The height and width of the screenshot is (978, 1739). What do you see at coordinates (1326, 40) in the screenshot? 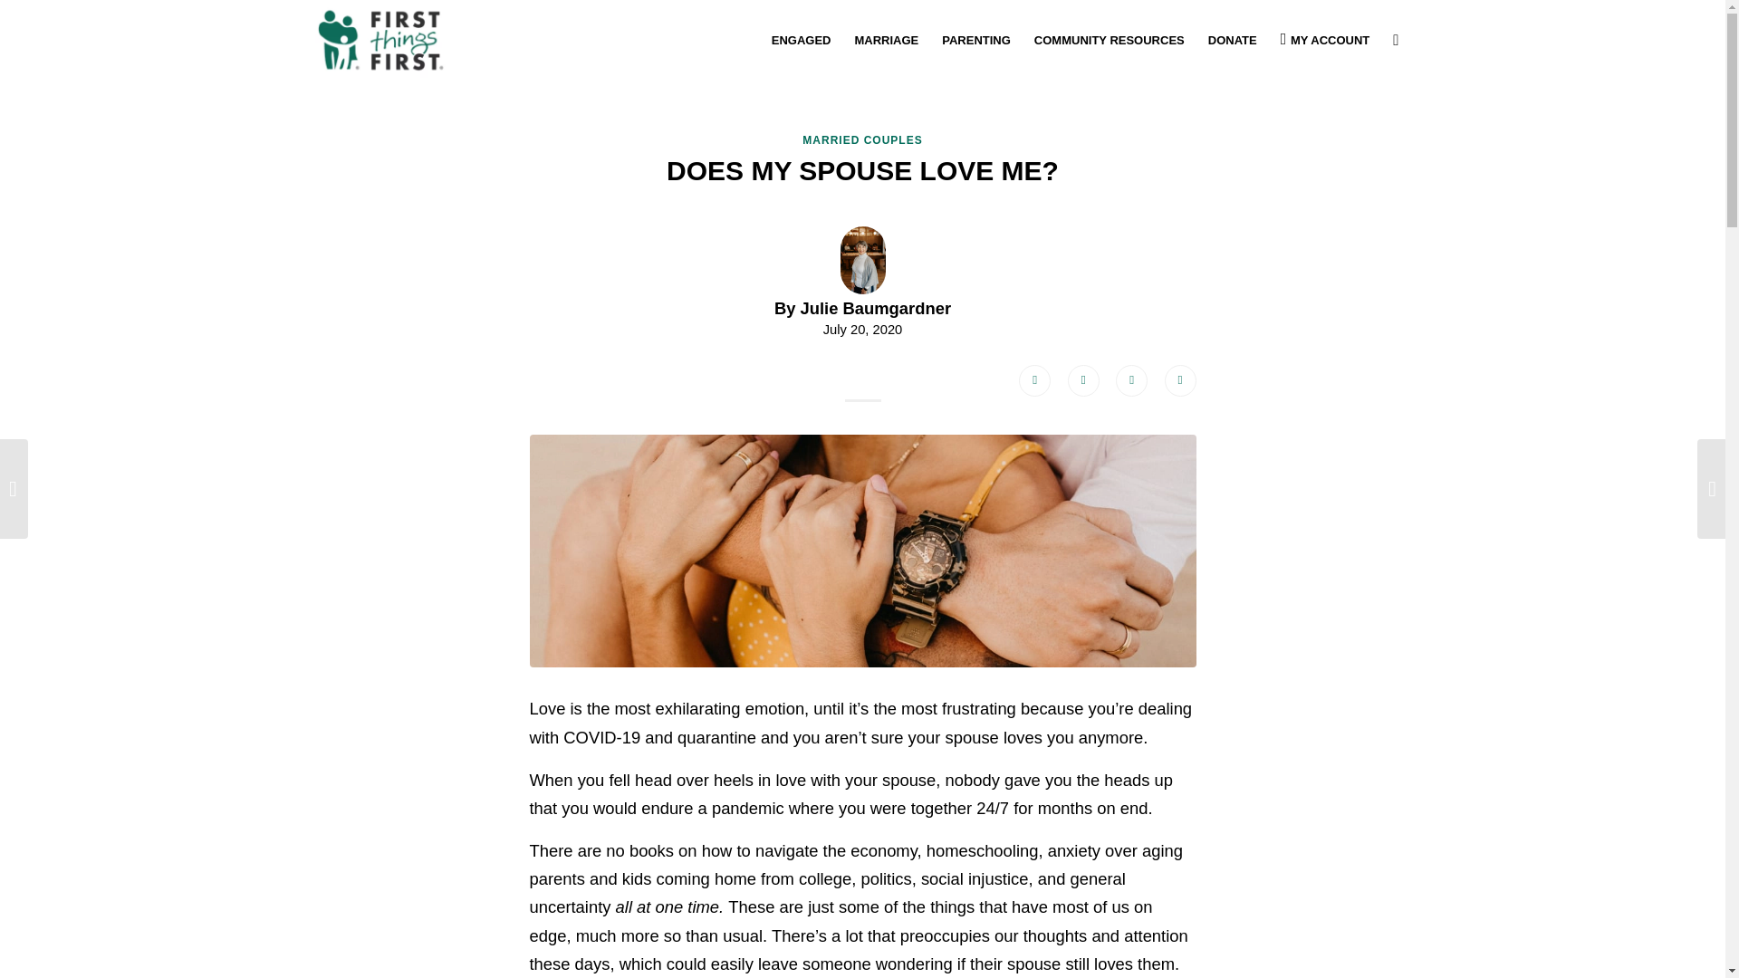
I see `MY ACCOUNT` at bounding box center [1326, 40].